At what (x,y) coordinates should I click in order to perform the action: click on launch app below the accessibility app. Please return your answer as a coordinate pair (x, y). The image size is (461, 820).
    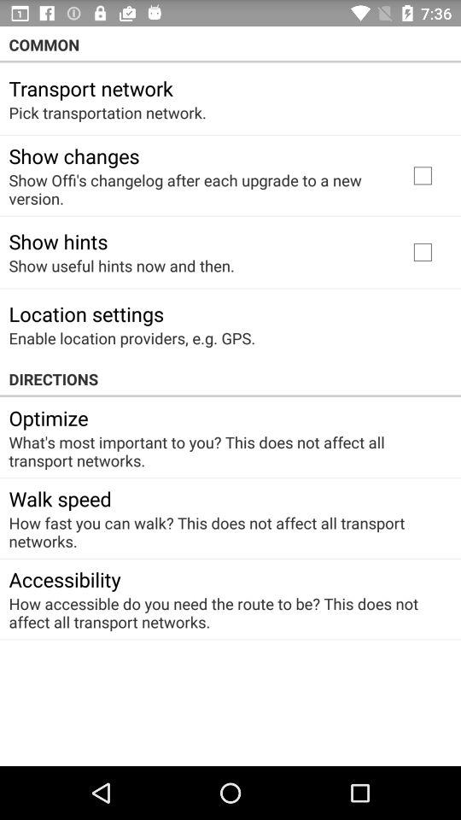
    Looking at the image, I should click on (225, 612).